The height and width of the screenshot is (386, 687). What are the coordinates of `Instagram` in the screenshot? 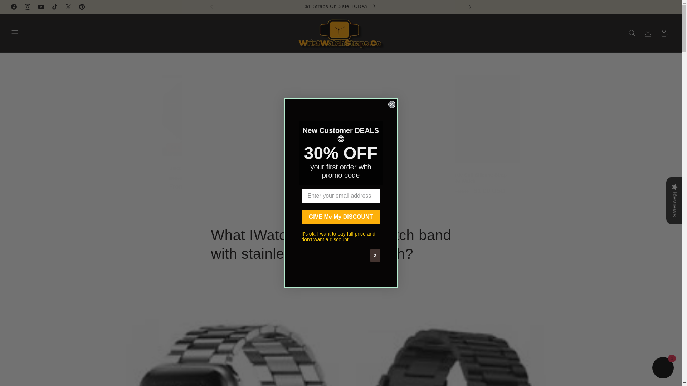 It's located at (27, 6).